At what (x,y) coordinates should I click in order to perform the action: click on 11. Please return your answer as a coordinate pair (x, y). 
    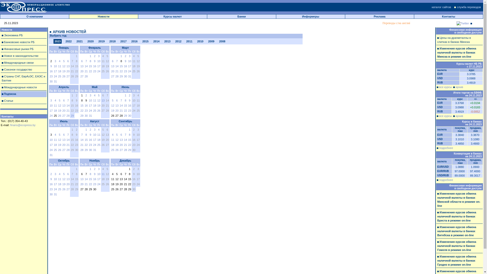
    Looking at the image, I should click on (99, 135).